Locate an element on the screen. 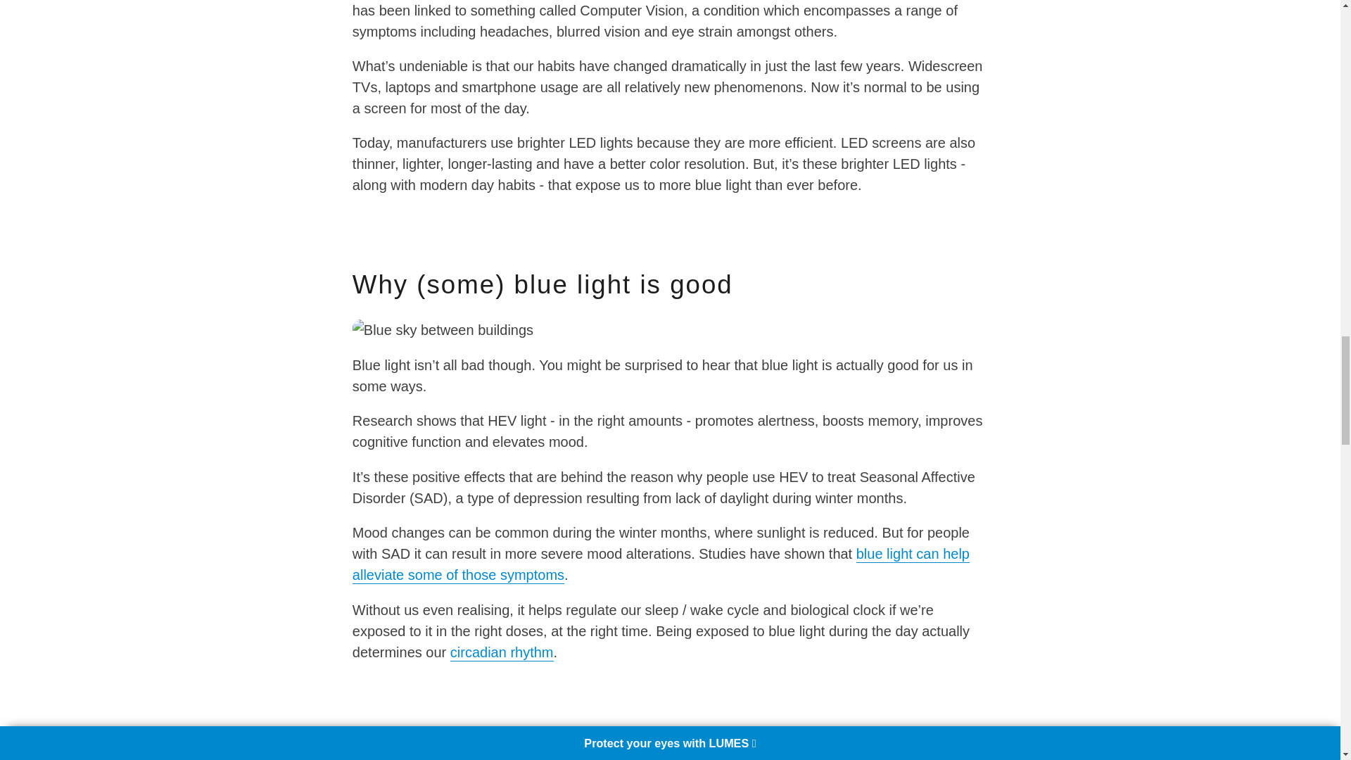  blue light can help alleviate some of those symptoms is located at coordinates (661, 565).